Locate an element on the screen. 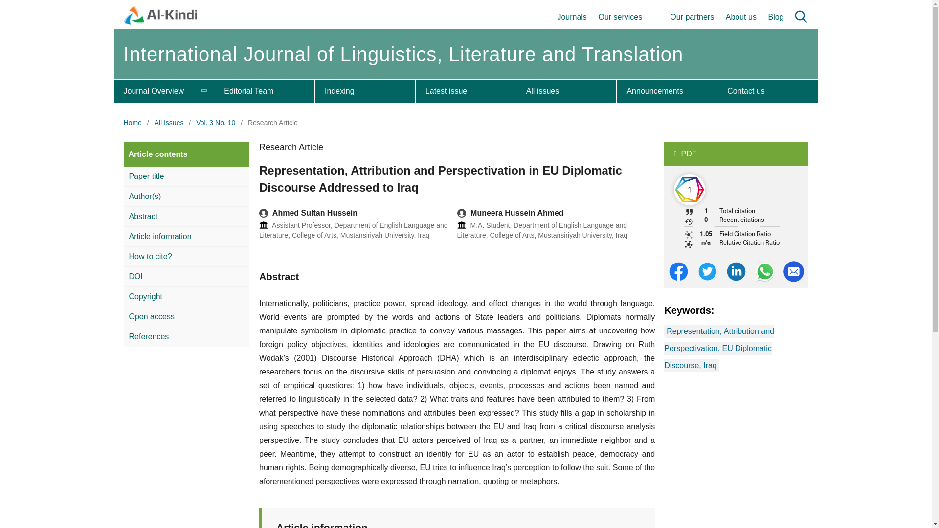  Journals is located at coordinates (571, 17).